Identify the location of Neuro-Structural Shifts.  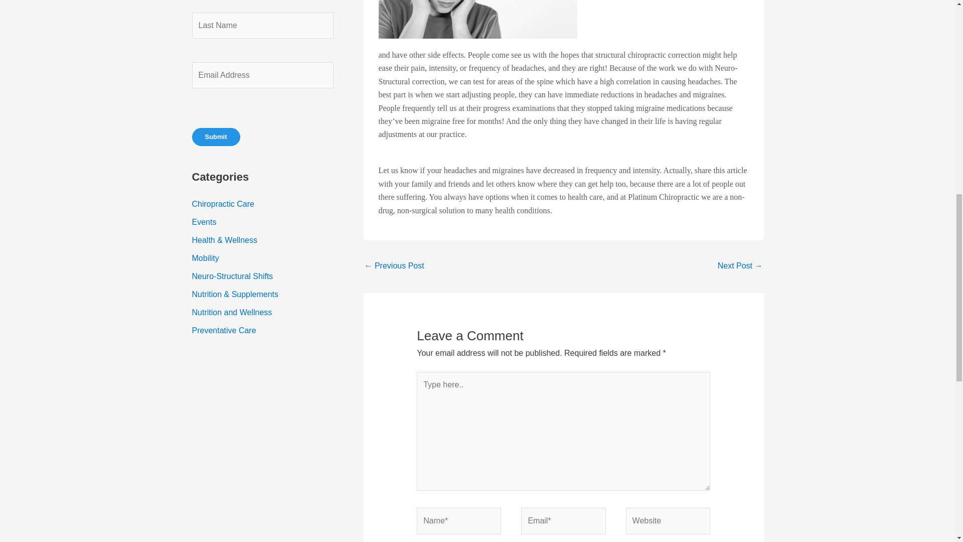
(232, 276).